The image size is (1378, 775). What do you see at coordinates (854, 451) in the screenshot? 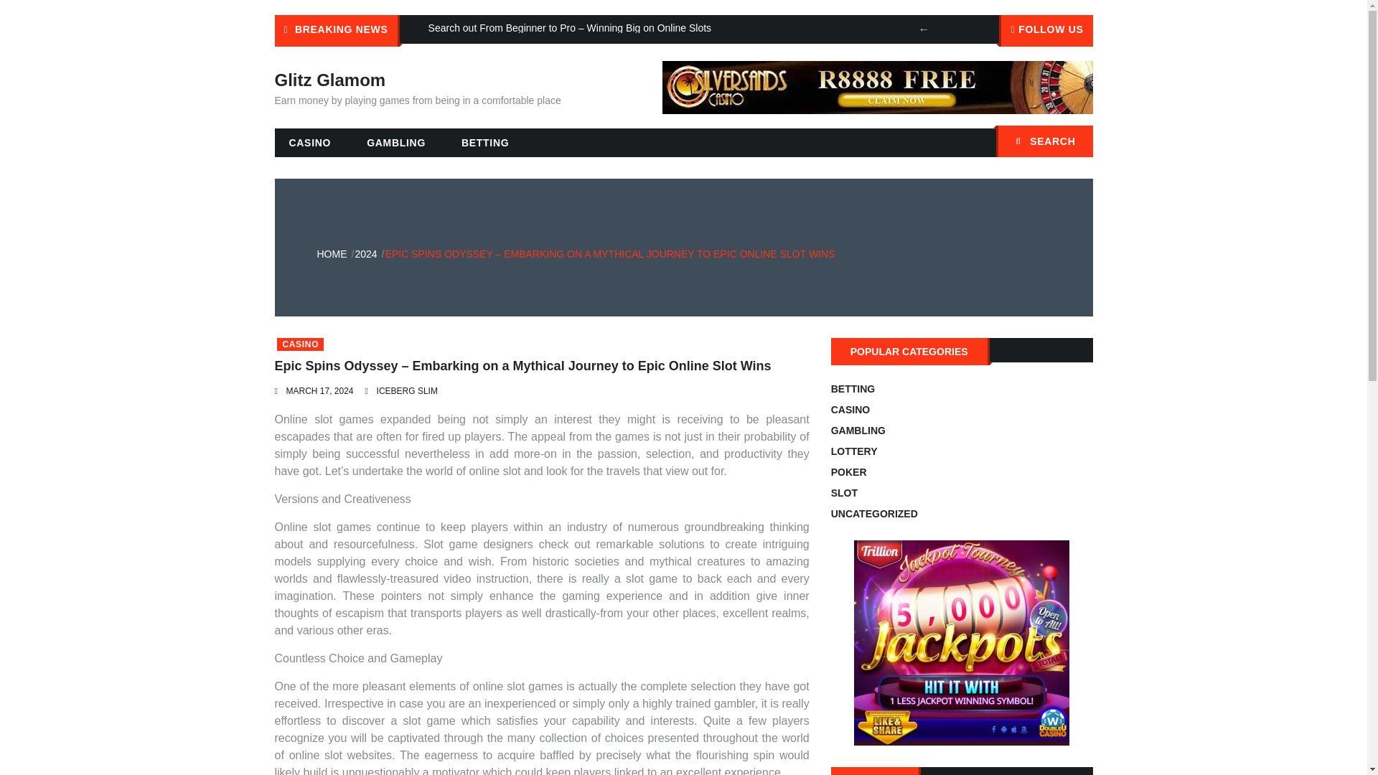
I see `LOTTERY` at bounding box center [854, 451].